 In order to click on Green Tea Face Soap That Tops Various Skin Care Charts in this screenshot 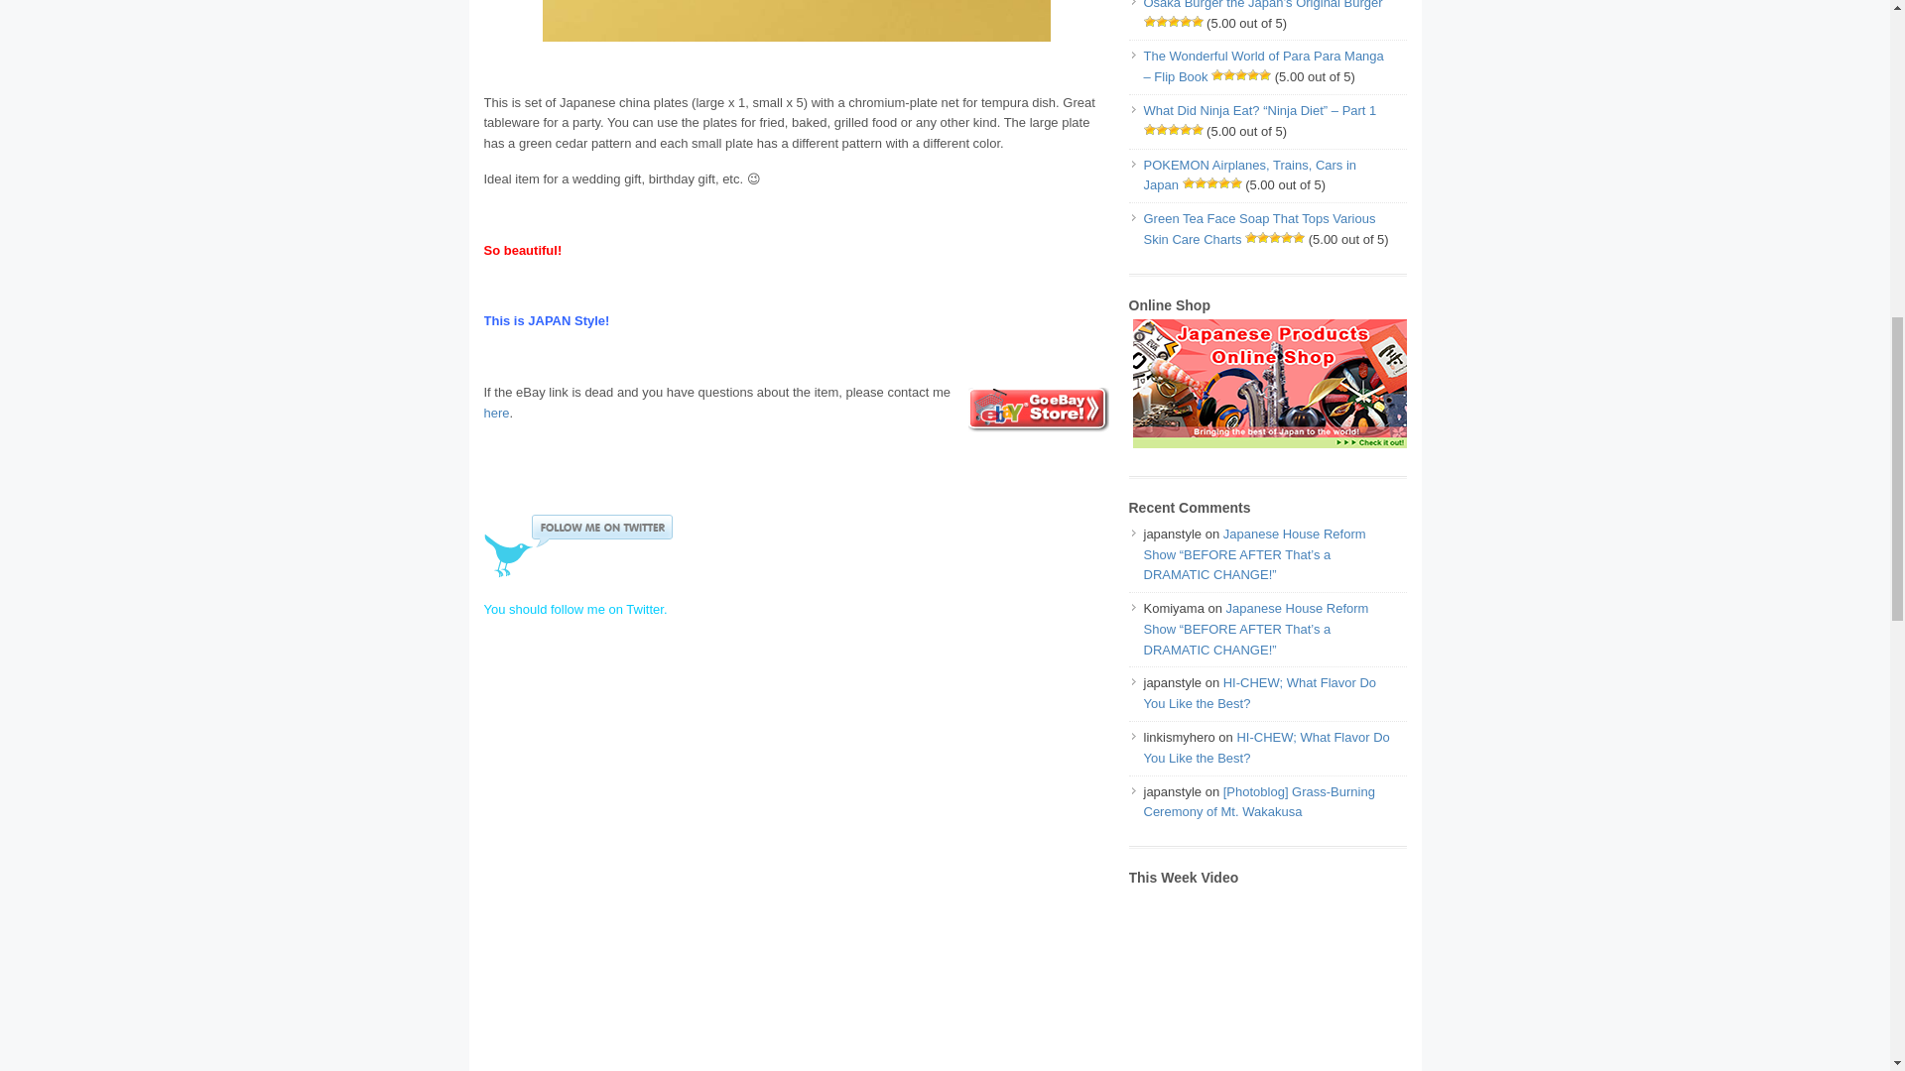, I will do `click(1259, 228)`.